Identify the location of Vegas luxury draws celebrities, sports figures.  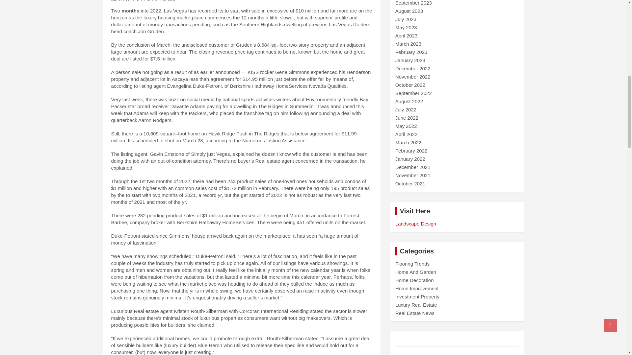
(127, 1).